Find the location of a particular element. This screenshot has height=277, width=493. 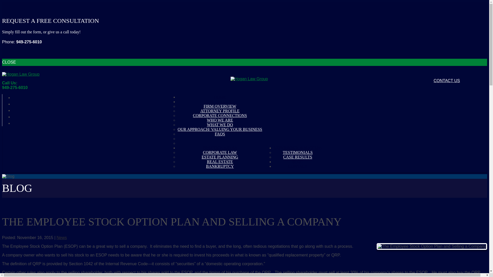

CLOSE is located at coordinates (244, 62).